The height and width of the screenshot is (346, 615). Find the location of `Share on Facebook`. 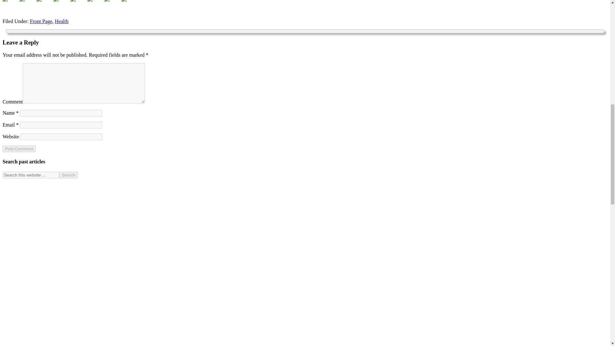

Share on Facebook is located at coordinates (5, 1).